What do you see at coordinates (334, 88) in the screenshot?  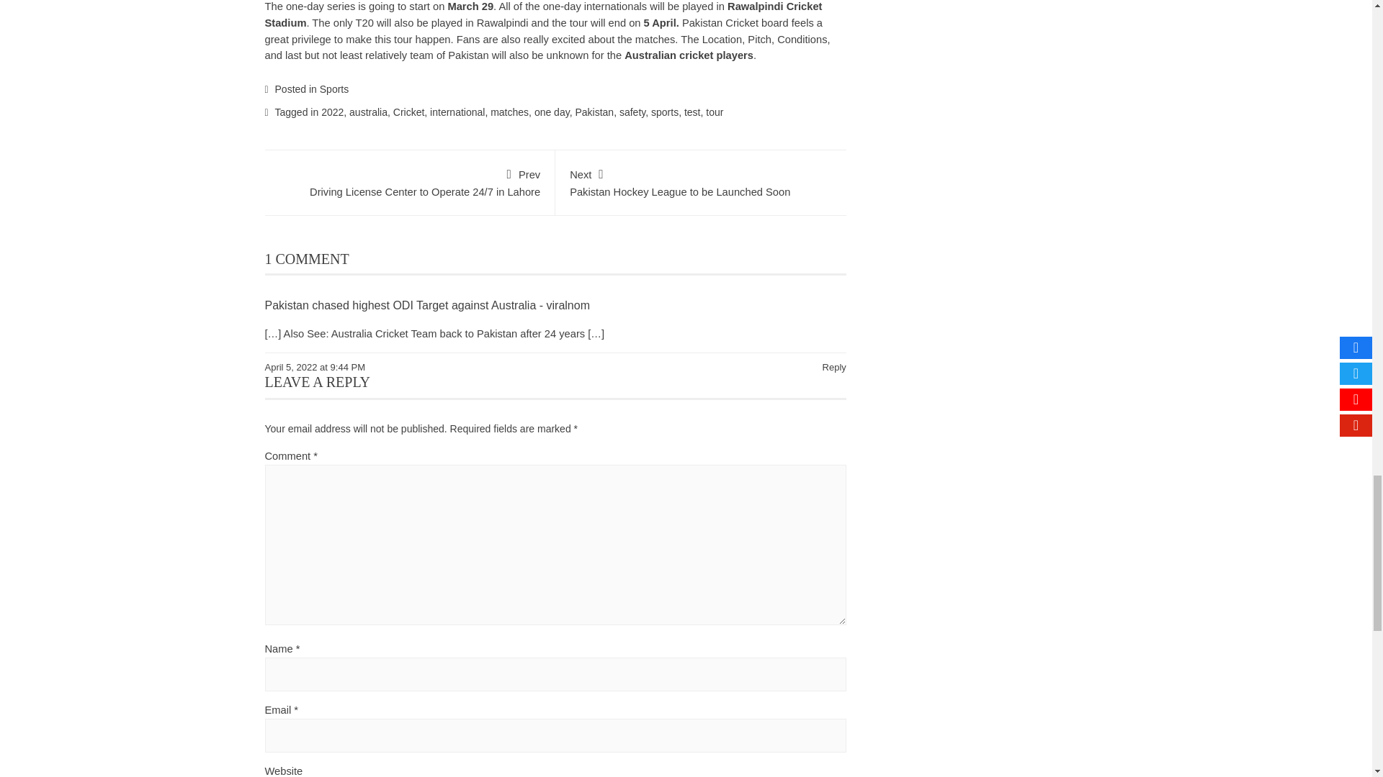 I see `Sports` at bounding box center [334, 88].